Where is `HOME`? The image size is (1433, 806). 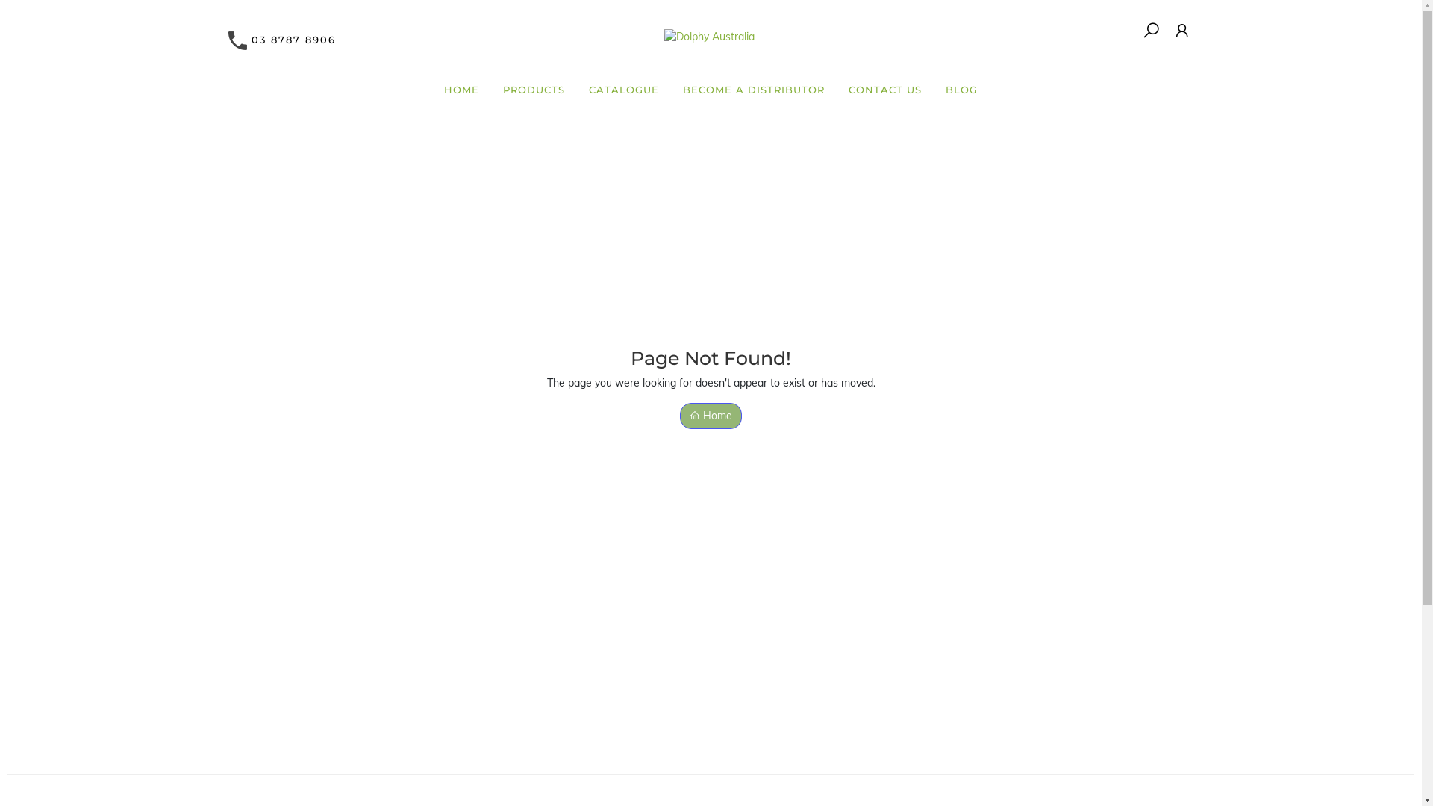
HOME is located at coordinates (461, 90).